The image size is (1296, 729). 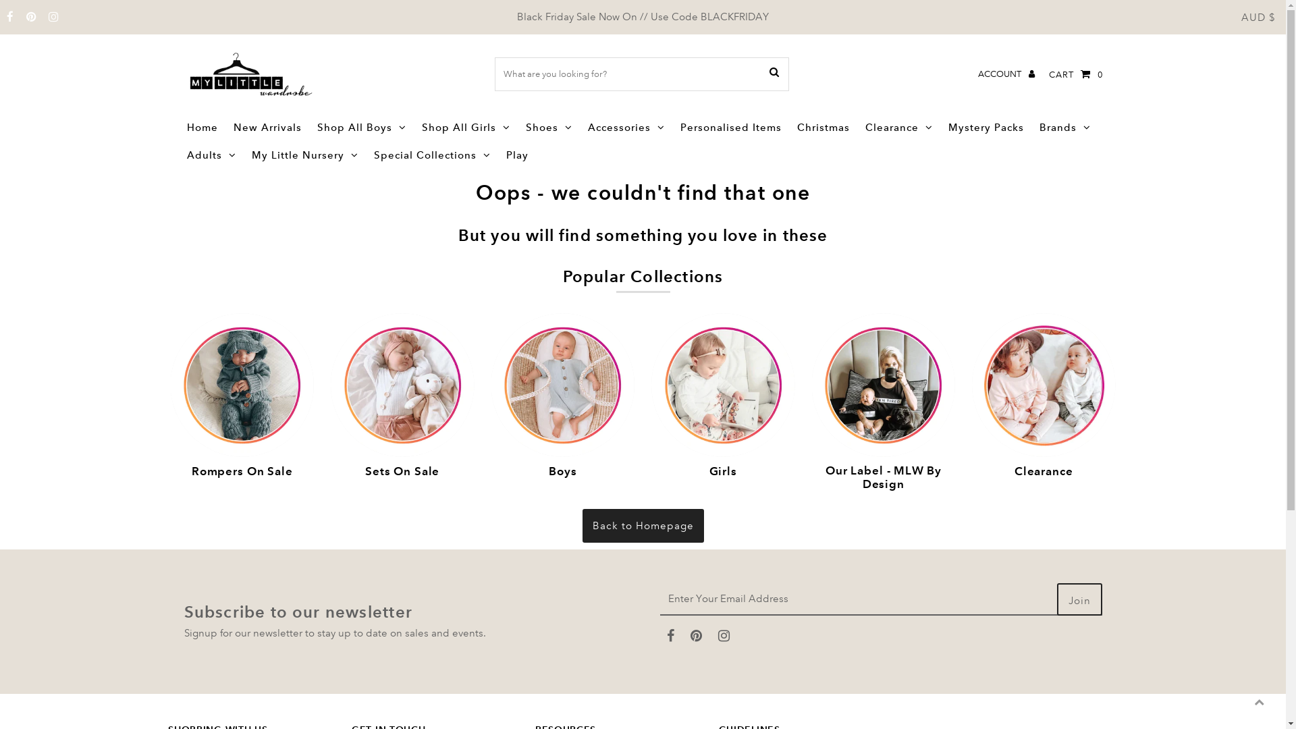 I want to click on Christmas, so click(x=823, y=128).